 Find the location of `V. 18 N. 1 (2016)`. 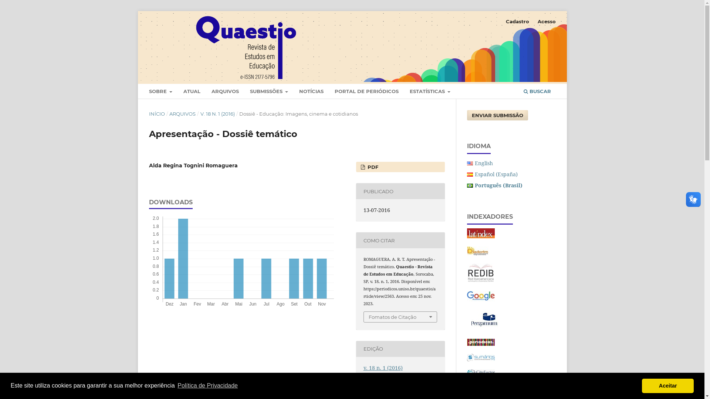

V. 18 N. 1 (2016) is located at coordinates (217, 114).